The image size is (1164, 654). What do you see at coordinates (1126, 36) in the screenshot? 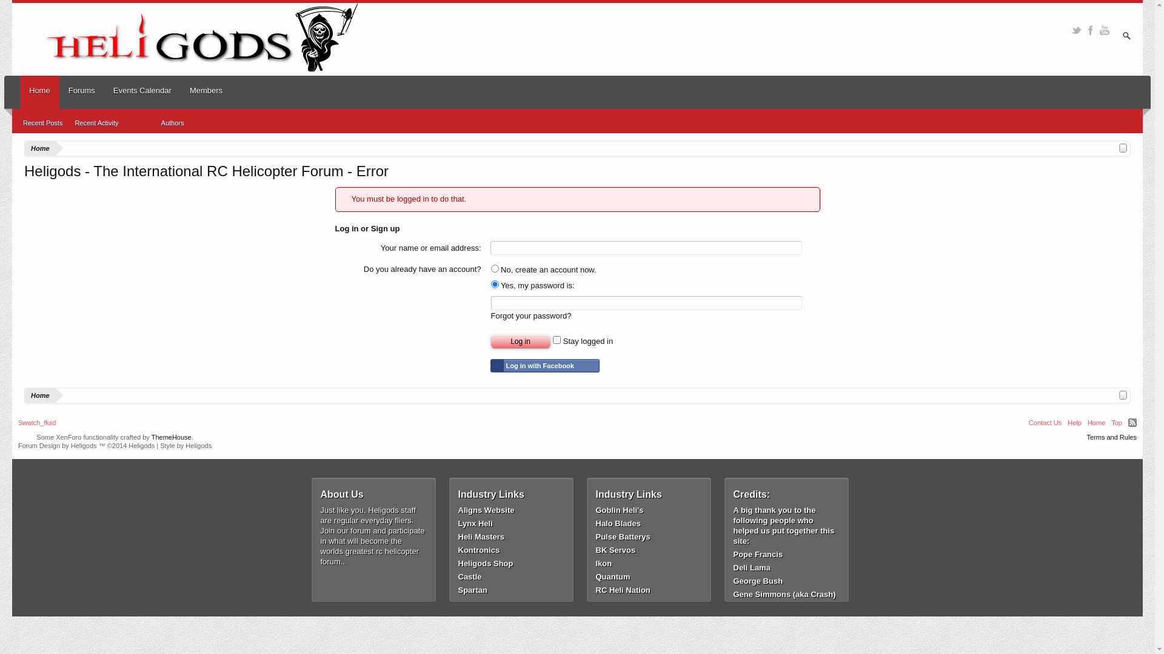
I see `Enter your search and hit enter` at bounding box center [1126, 36].